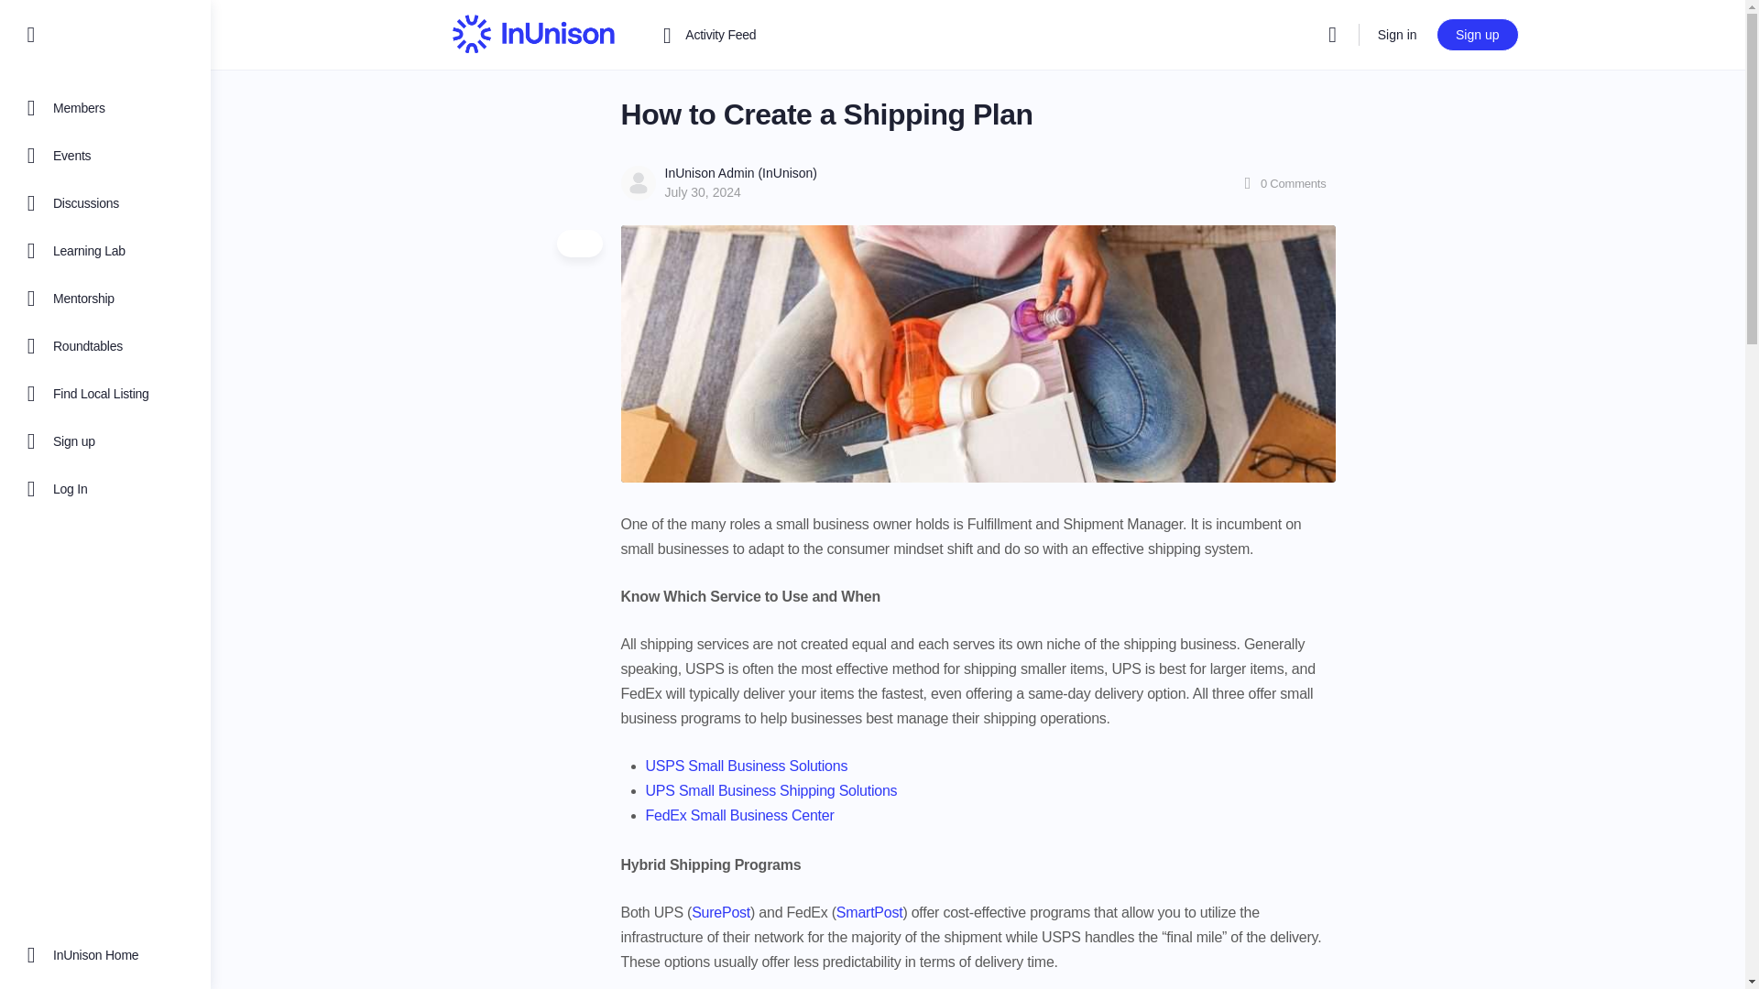 The width and height of the screenshot is (1759, 989). Describe the element at coordinates (105, 440) in the screenshot. I see `Sign up` at that location.